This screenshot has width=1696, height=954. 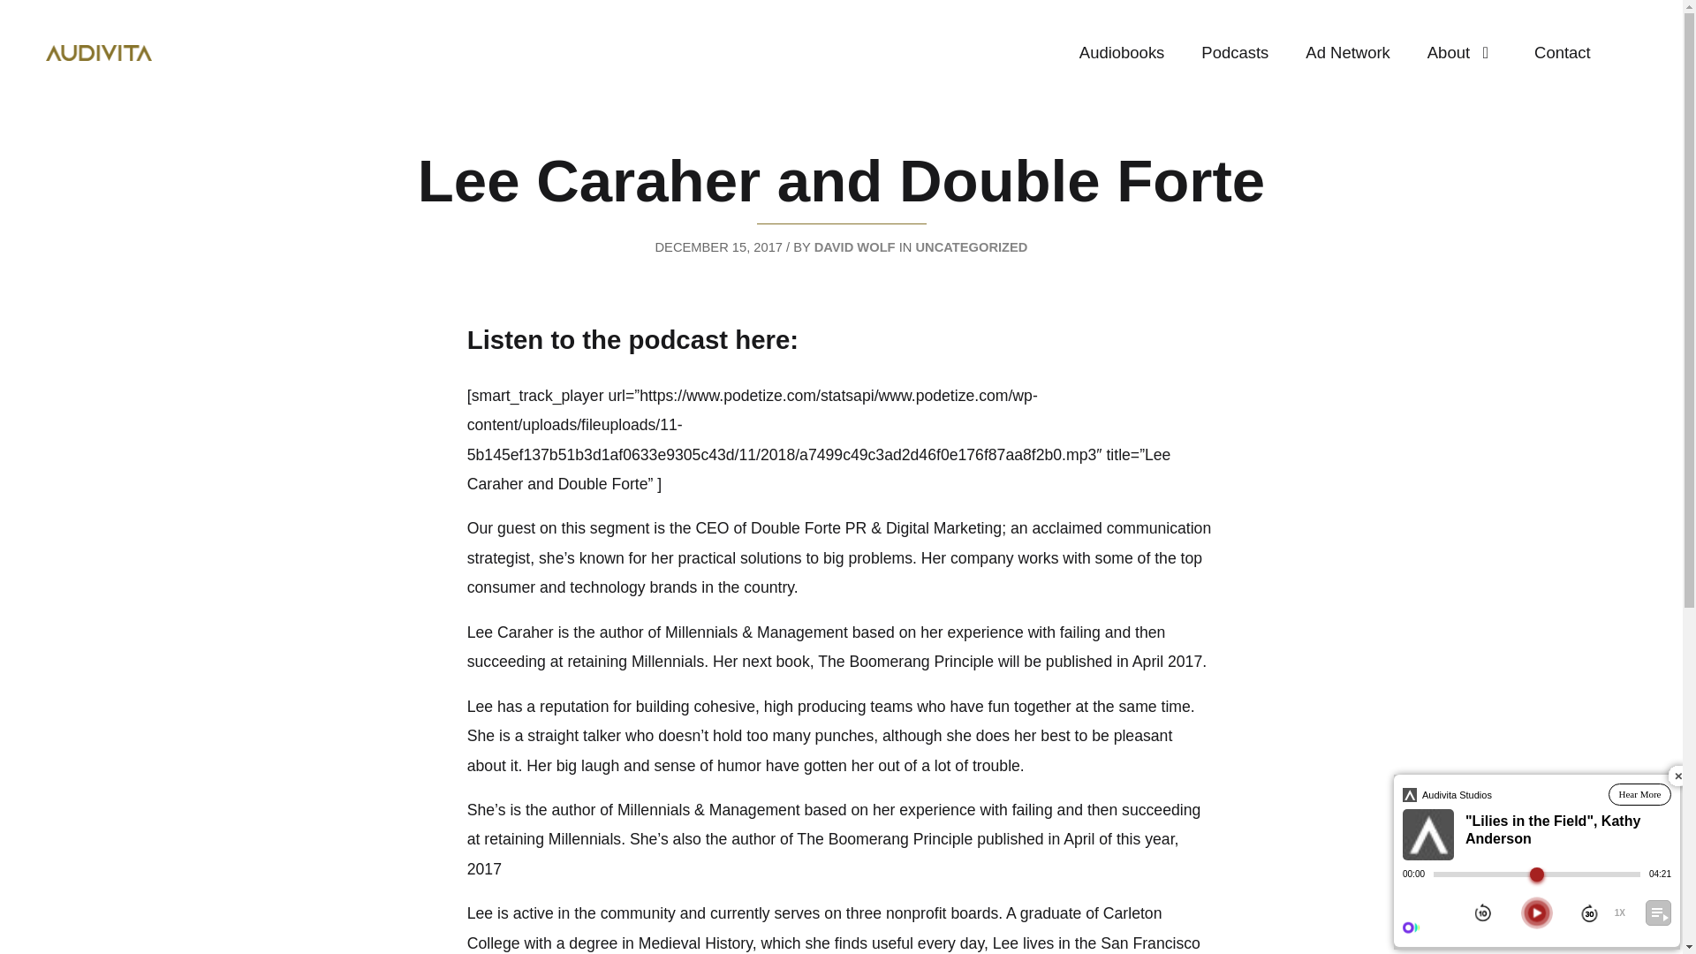 I want to click on Lee Caraher and Double Forte, so click(x=841, y=192).